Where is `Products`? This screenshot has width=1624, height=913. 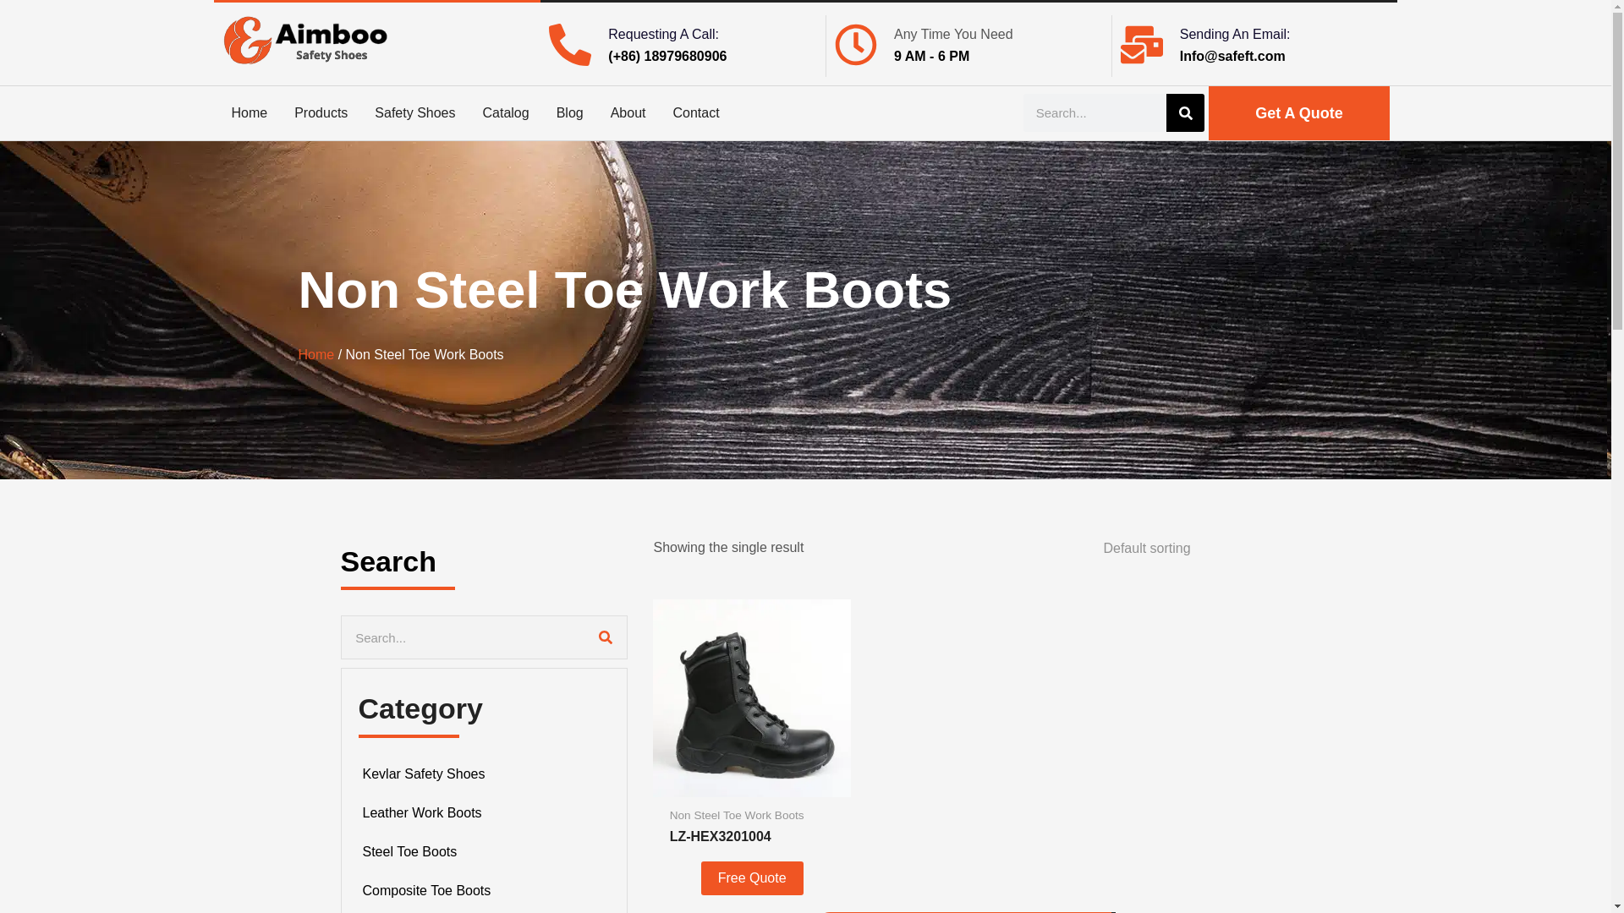 Products is located at coordinates (321, 112).